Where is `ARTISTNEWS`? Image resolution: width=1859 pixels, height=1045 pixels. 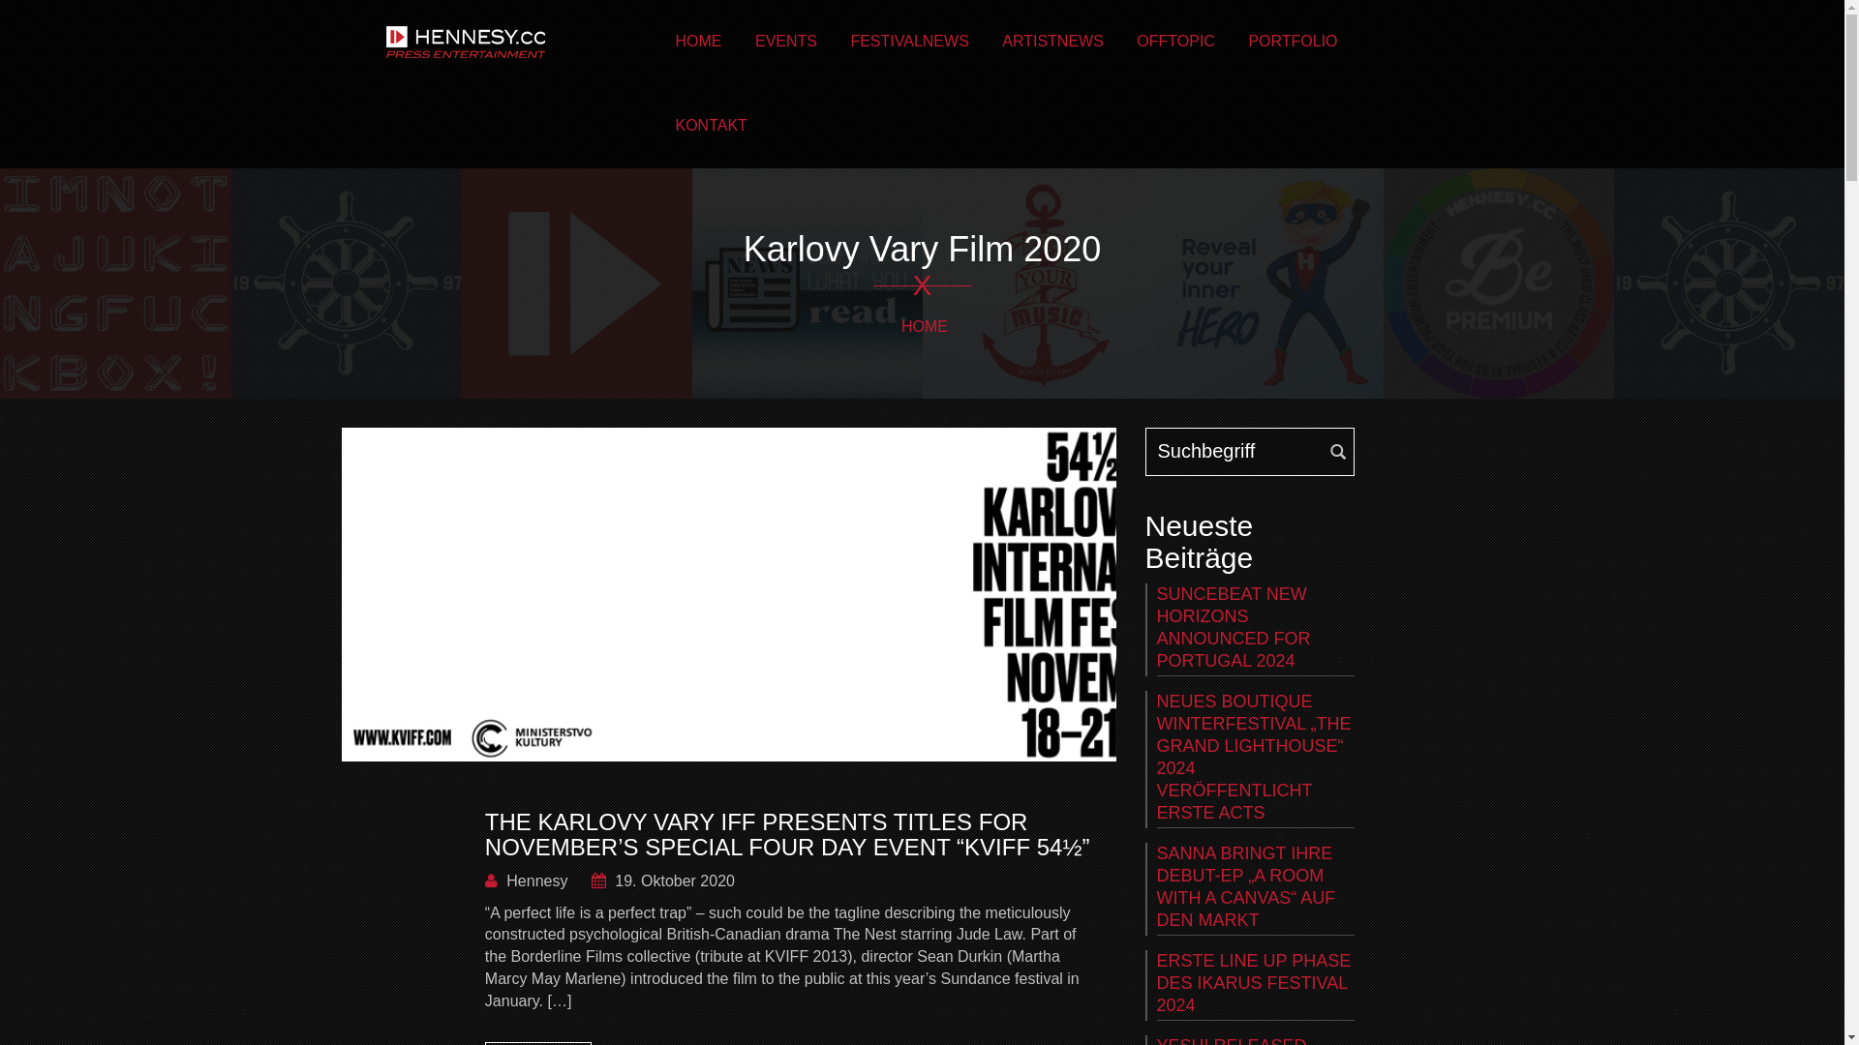 ARTISTNEWS is located at coordinates (1053, 43).